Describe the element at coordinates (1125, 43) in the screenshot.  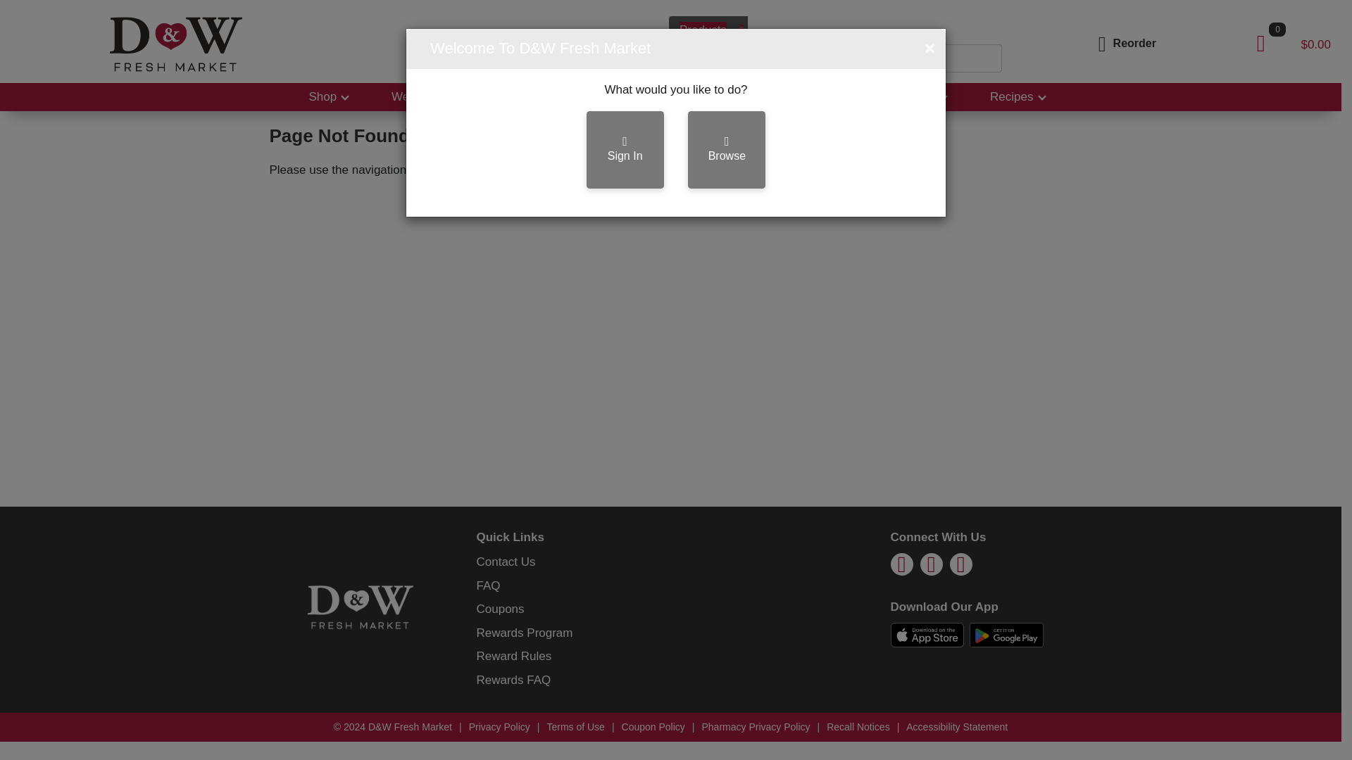
I see `Reorder` at that location.